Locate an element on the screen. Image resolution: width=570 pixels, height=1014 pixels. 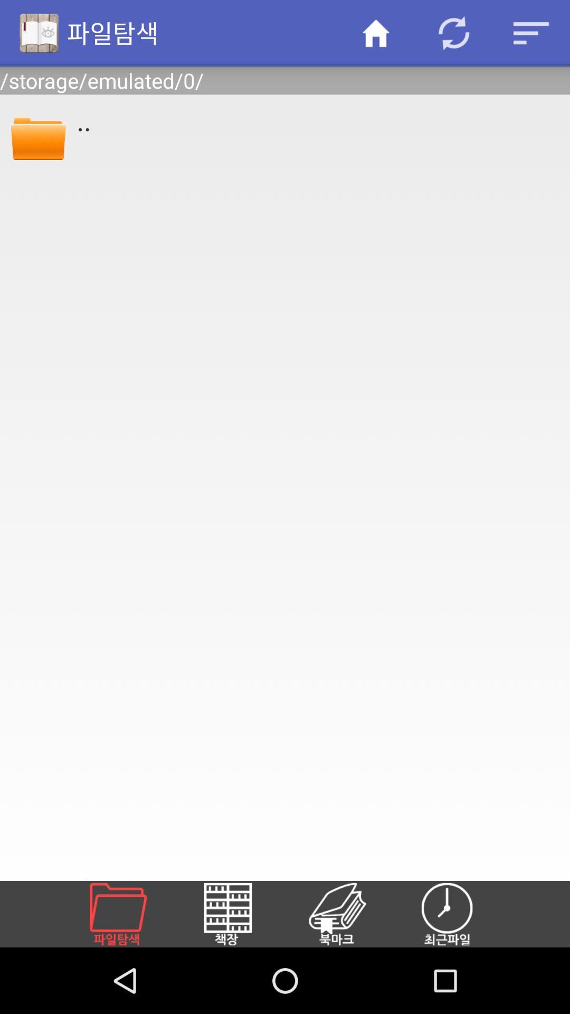
open is located at coordinates (131, 914).